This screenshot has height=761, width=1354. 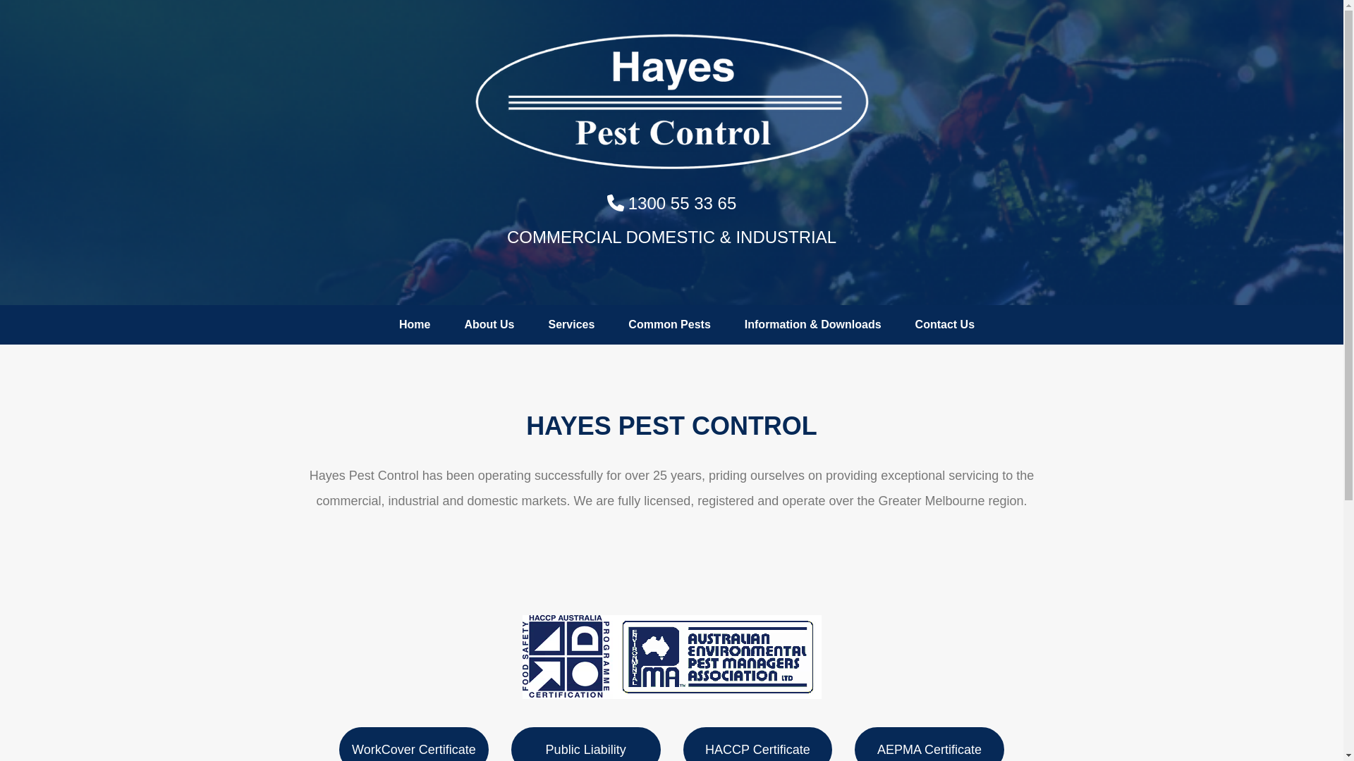 I want to click on Services, so click(x=572, y=325).